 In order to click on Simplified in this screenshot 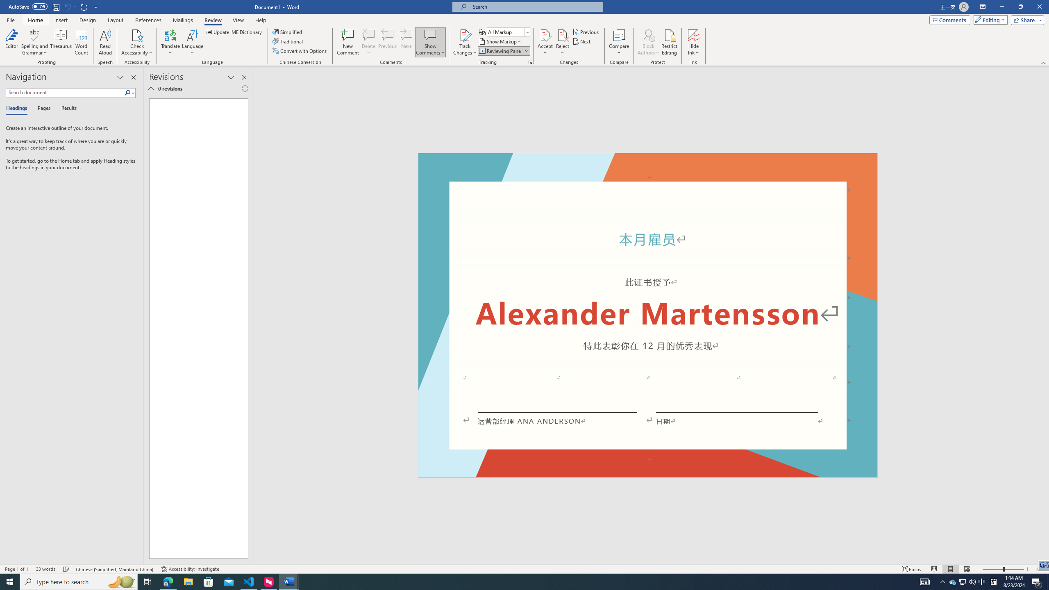, I will do `click(288, 32)`.